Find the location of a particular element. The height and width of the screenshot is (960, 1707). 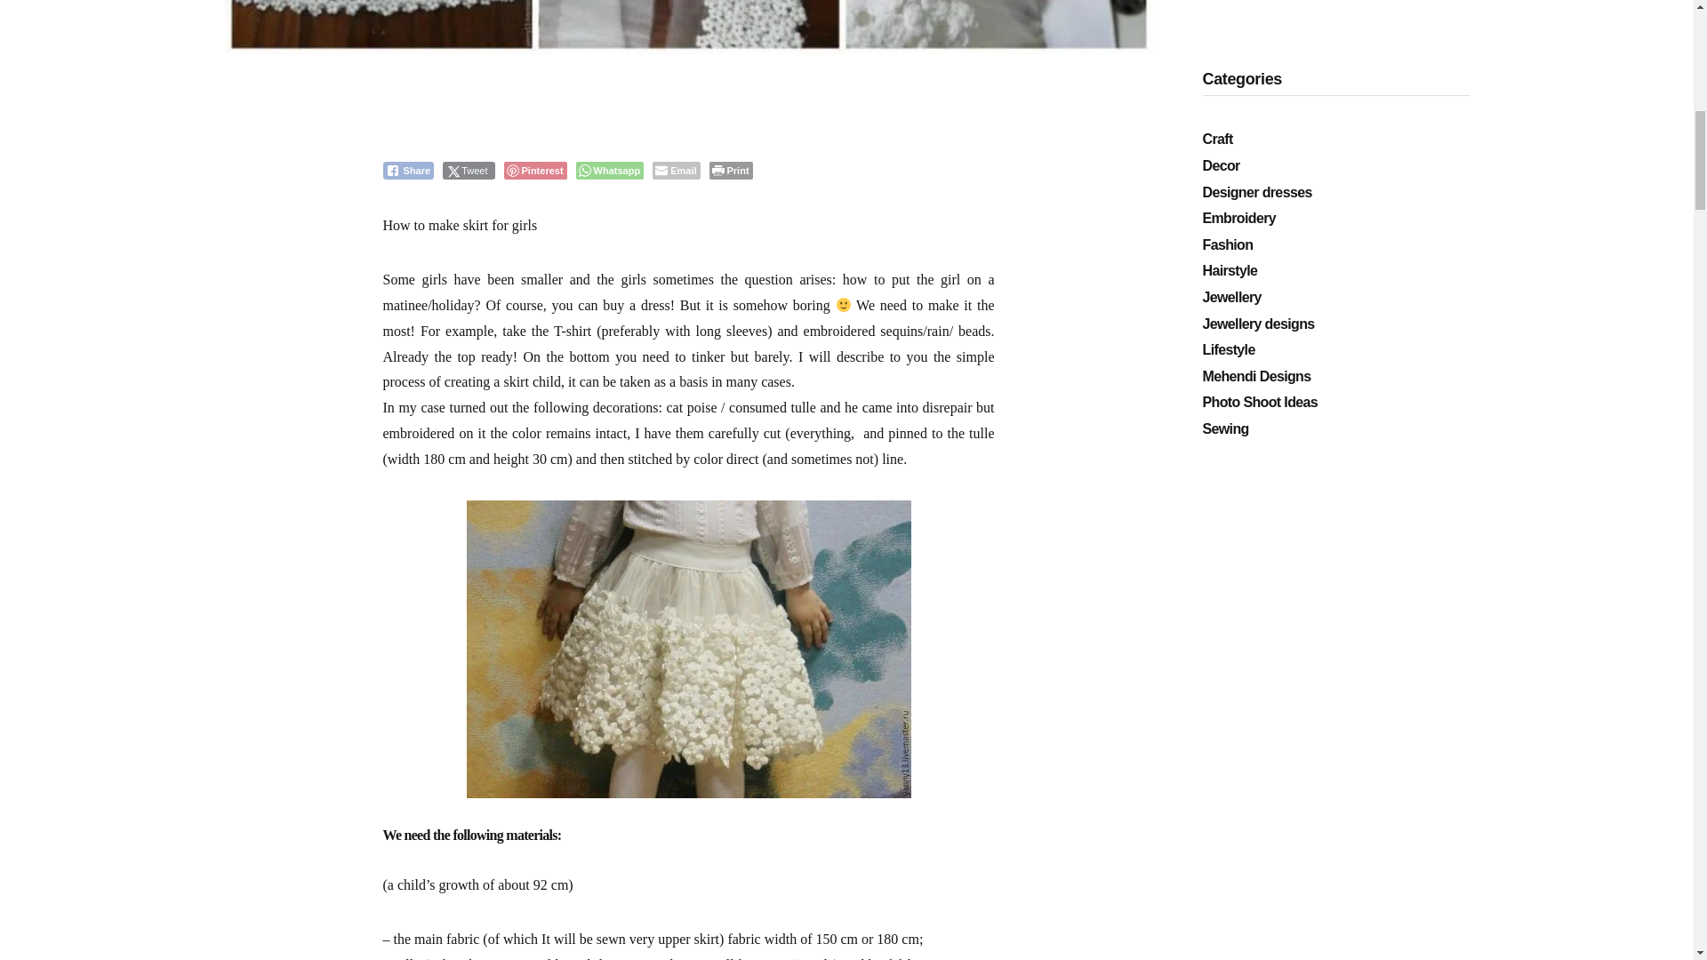

Pinterest is located at coordinates (535, 171).